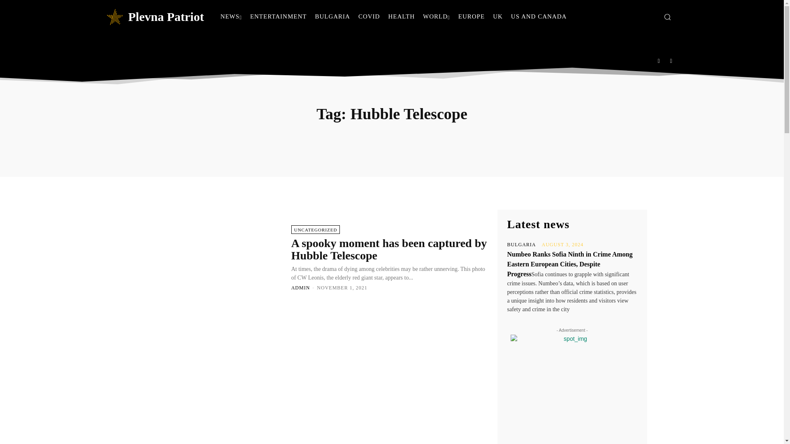  I want to click on UNCATEGORIZED, so click(316, 229).